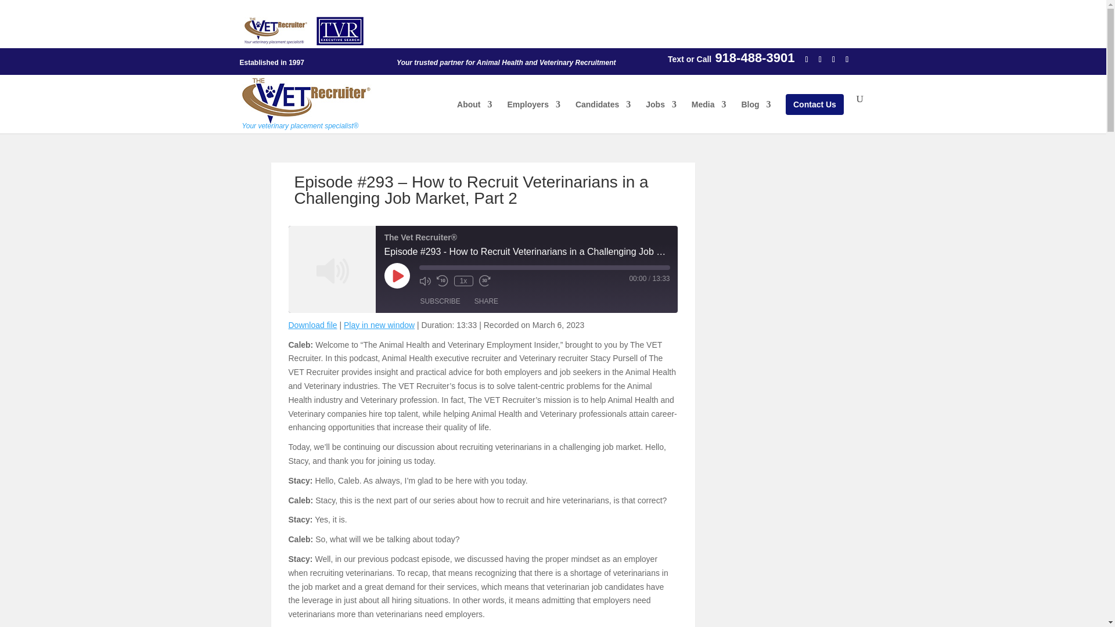  What do you see at coordinates (397, 275) in the screenshot?
I see `Play` at bounding box center [397, 275].